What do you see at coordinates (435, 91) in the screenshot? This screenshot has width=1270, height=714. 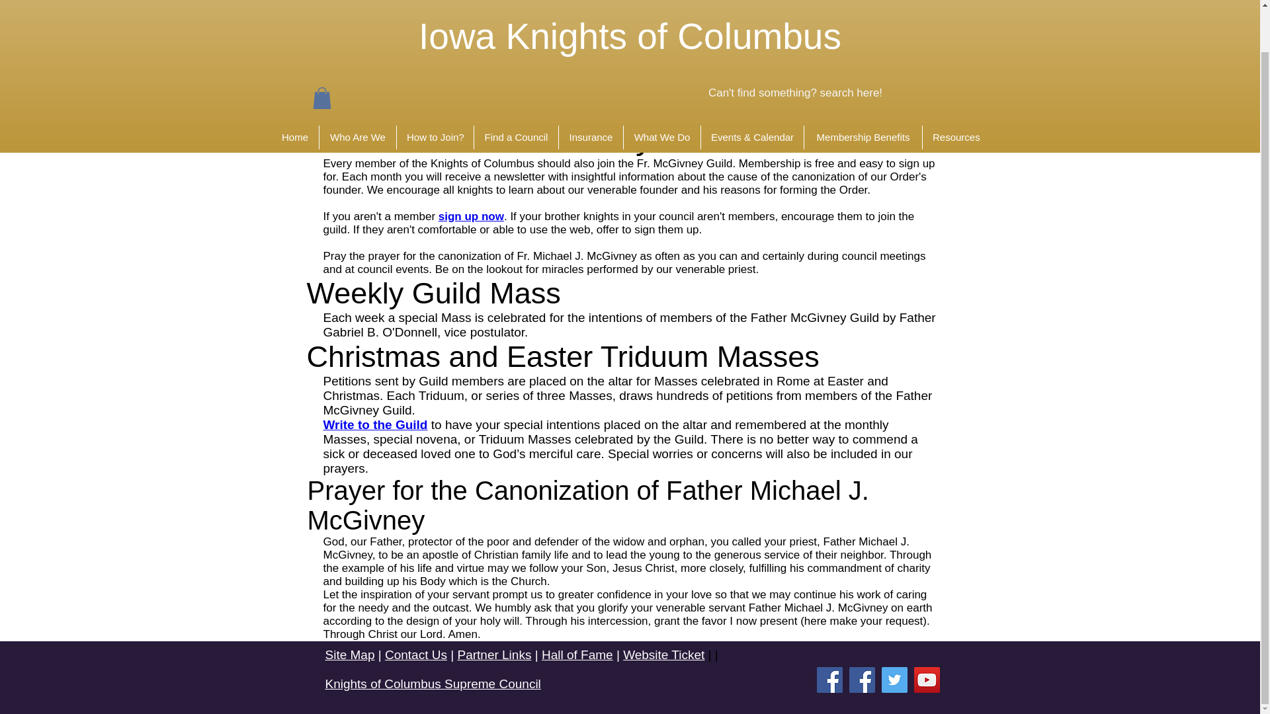 I see `How to Join?` at bounding box center [435, 91].